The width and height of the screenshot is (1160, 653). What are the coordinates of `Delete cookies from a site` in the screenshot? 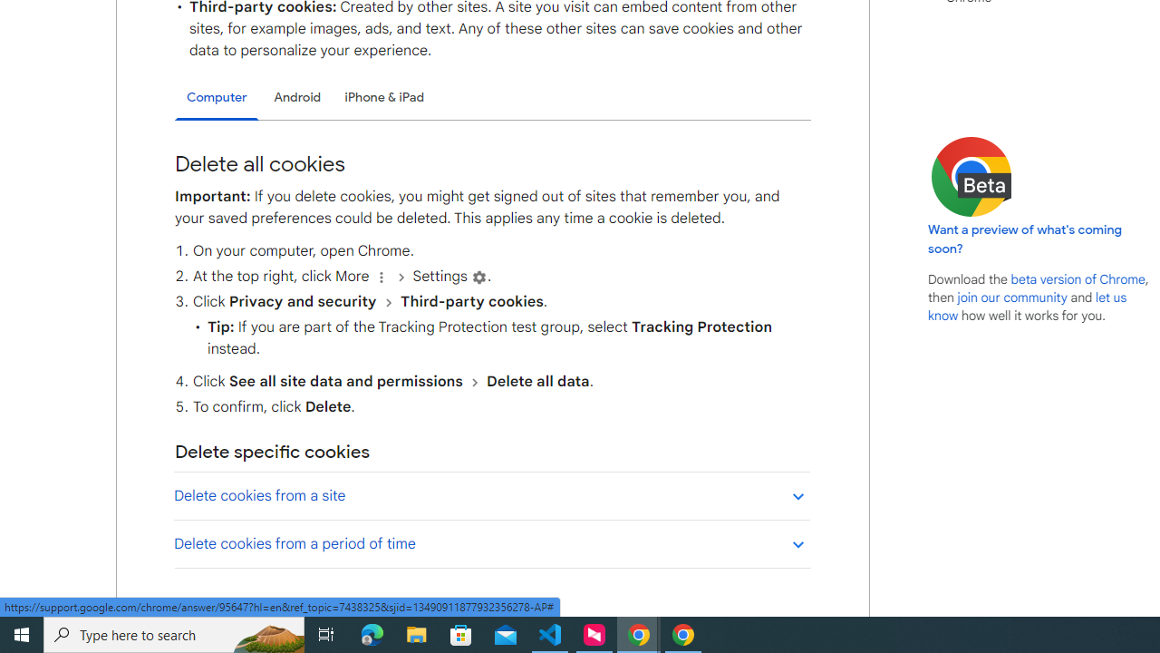 It's located at (491, 495).